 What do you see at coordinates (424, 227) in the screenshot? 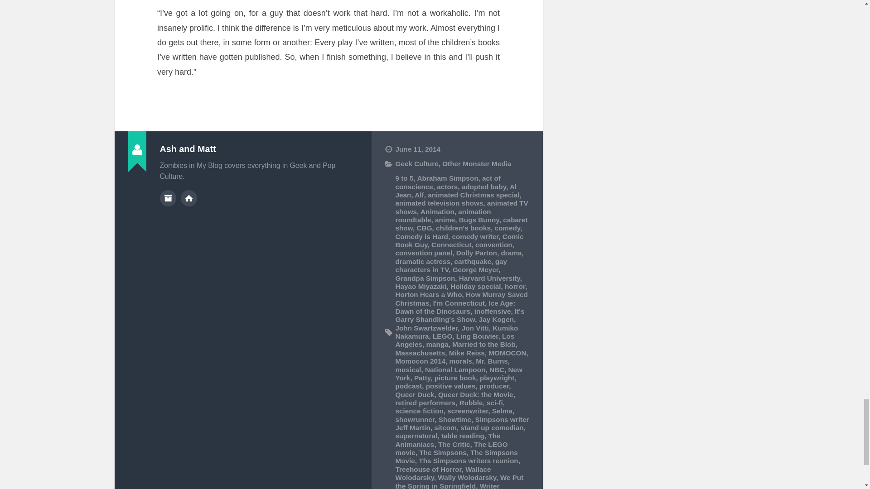
I see `CBG` at bounding box center [424, 227].